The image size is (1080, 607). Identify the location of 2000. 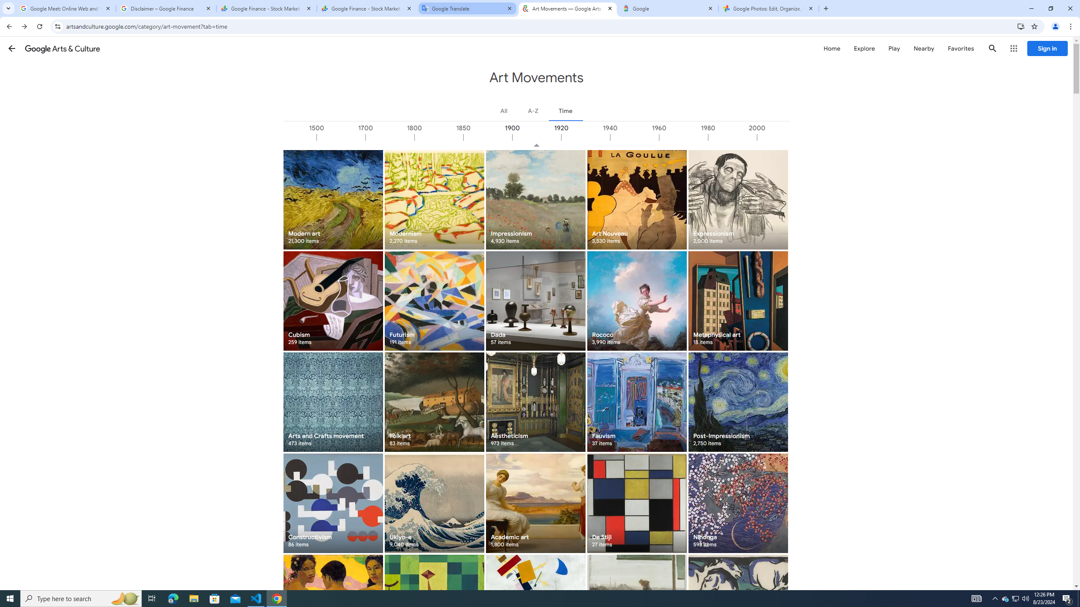
(780, 137).